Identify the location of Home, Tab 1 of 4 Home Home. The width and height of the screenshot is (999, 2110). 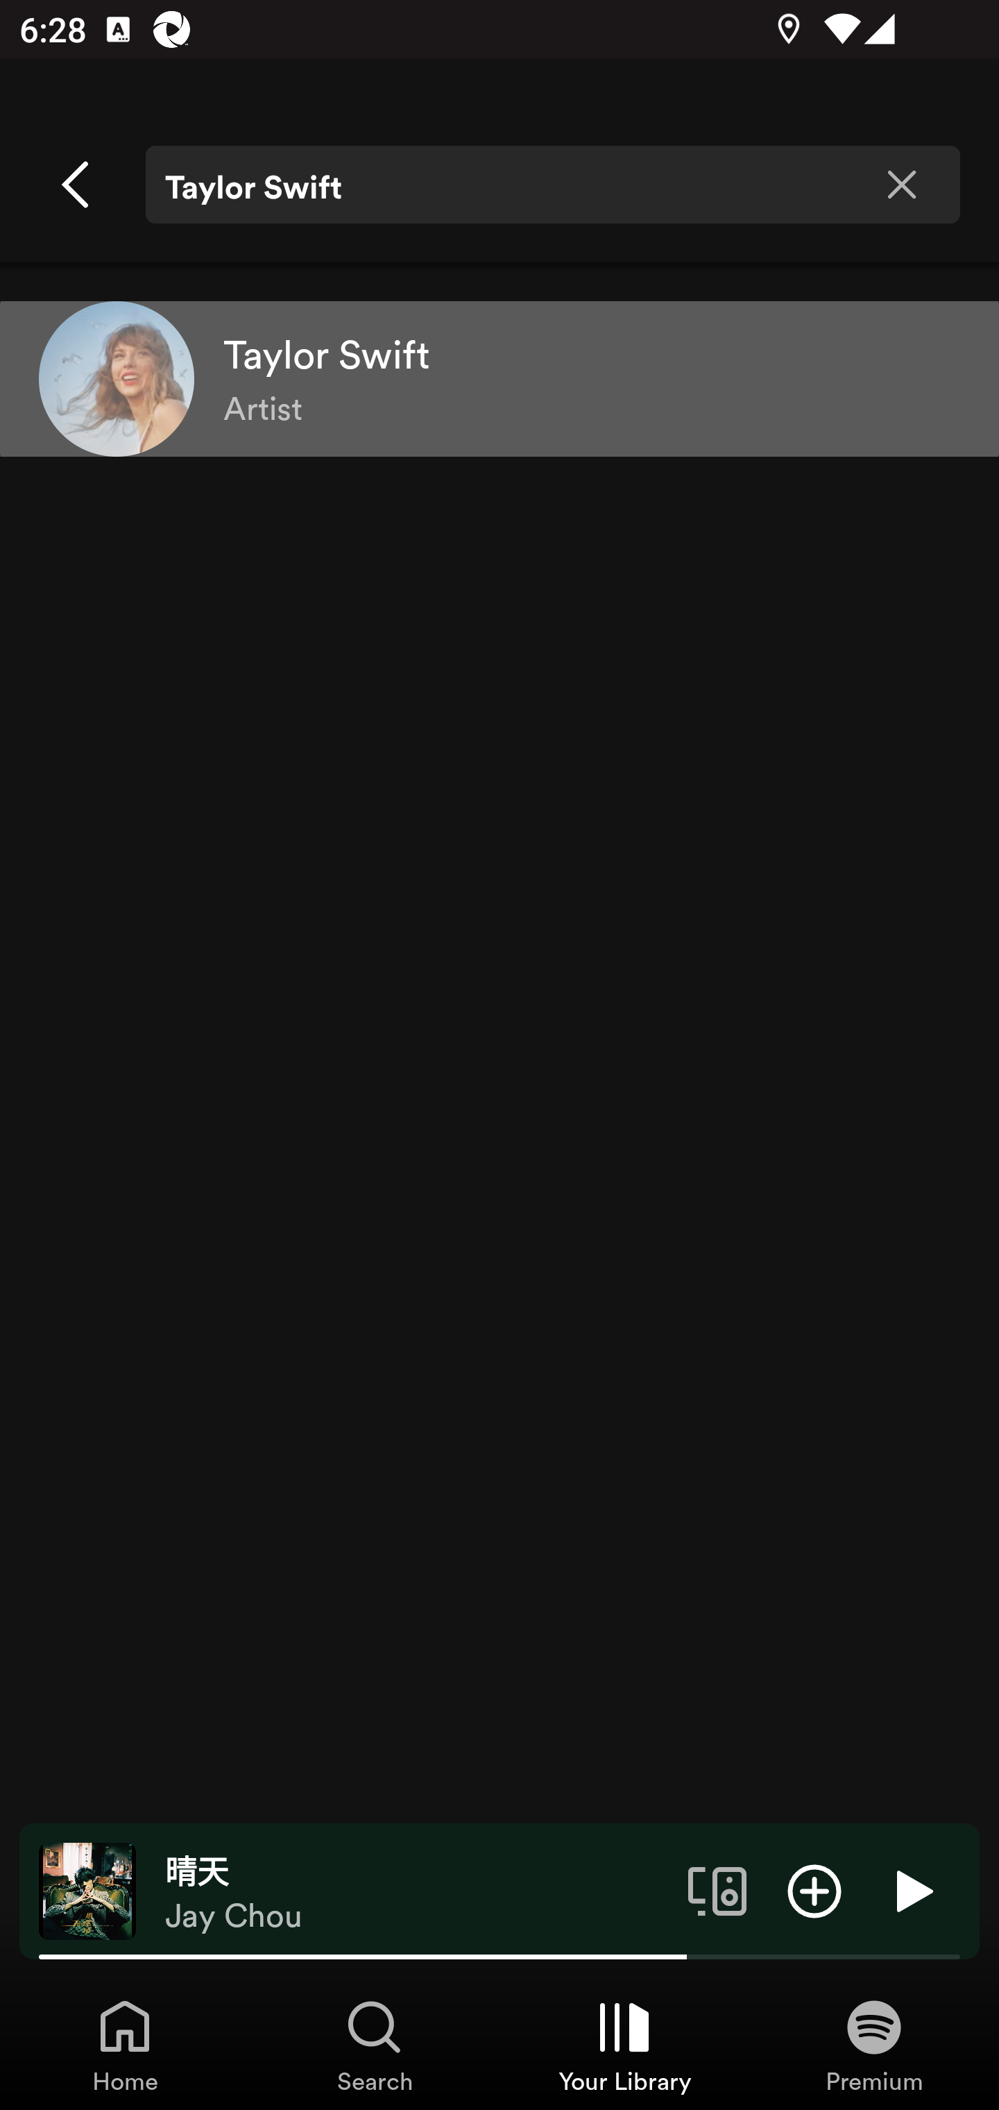
(125, 2045).